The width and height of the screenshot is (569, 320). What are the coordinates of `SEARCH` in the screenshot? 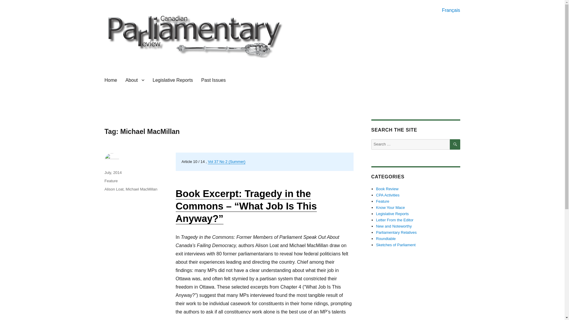 It's located at (455, 144).